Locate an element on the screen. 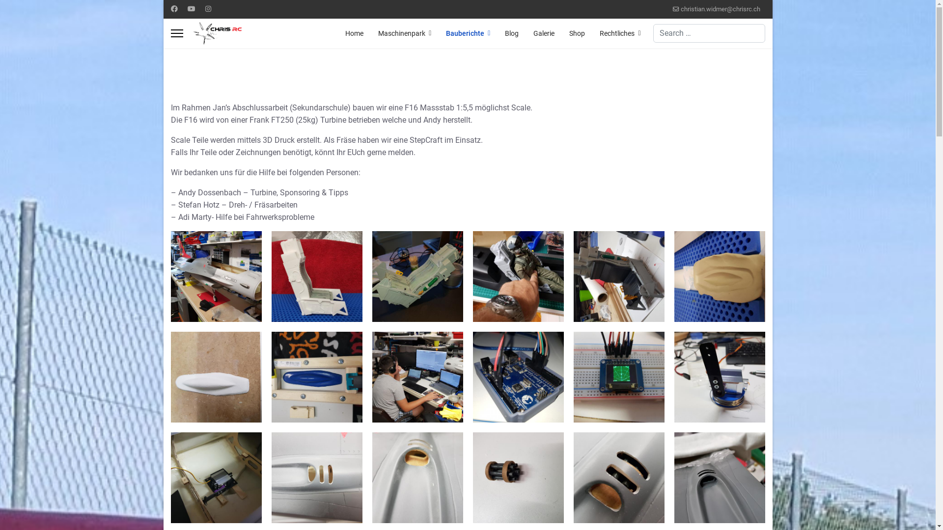 This screenshot has height=530, width=943. 20180921 130111 is located at coordinates (216, 277).